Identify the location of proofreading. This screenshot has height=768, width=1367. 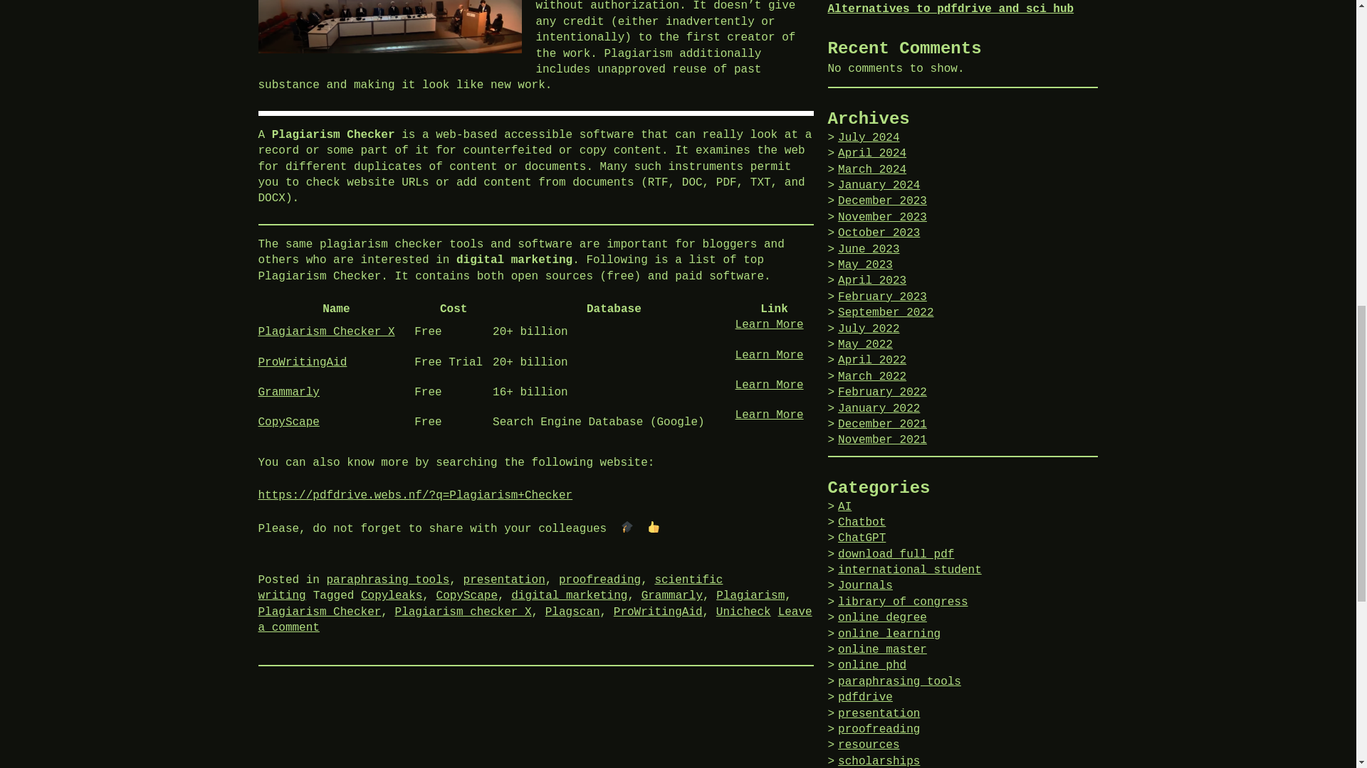
(599, 580).